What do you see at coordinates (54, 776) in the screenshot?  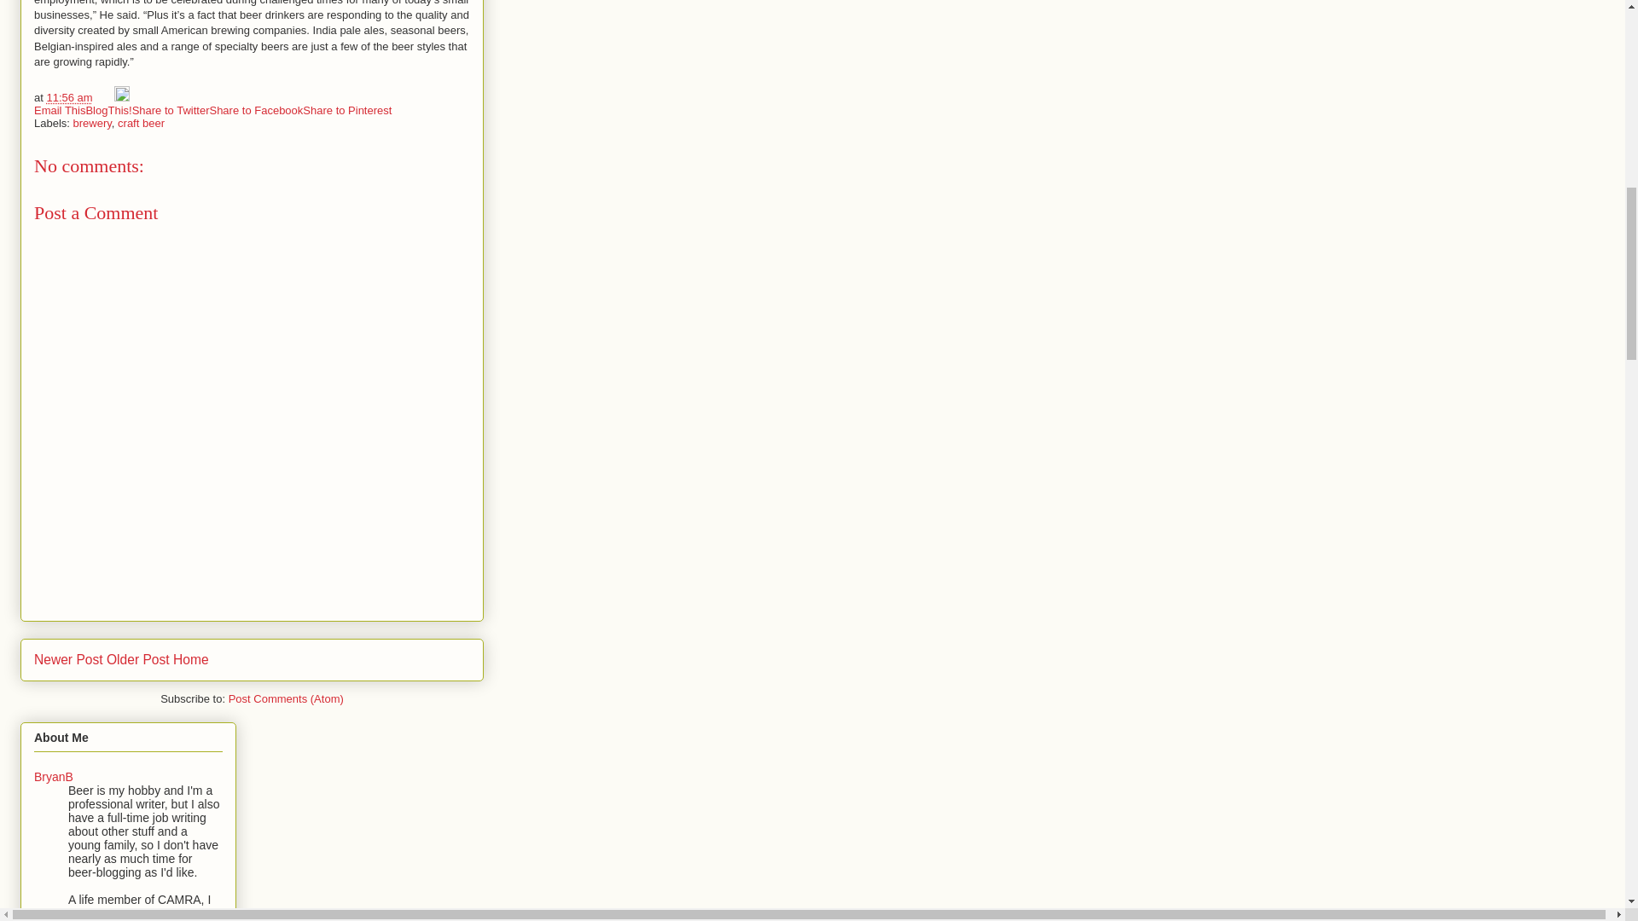 I see `BryanB` at bounding box center [54, 776].